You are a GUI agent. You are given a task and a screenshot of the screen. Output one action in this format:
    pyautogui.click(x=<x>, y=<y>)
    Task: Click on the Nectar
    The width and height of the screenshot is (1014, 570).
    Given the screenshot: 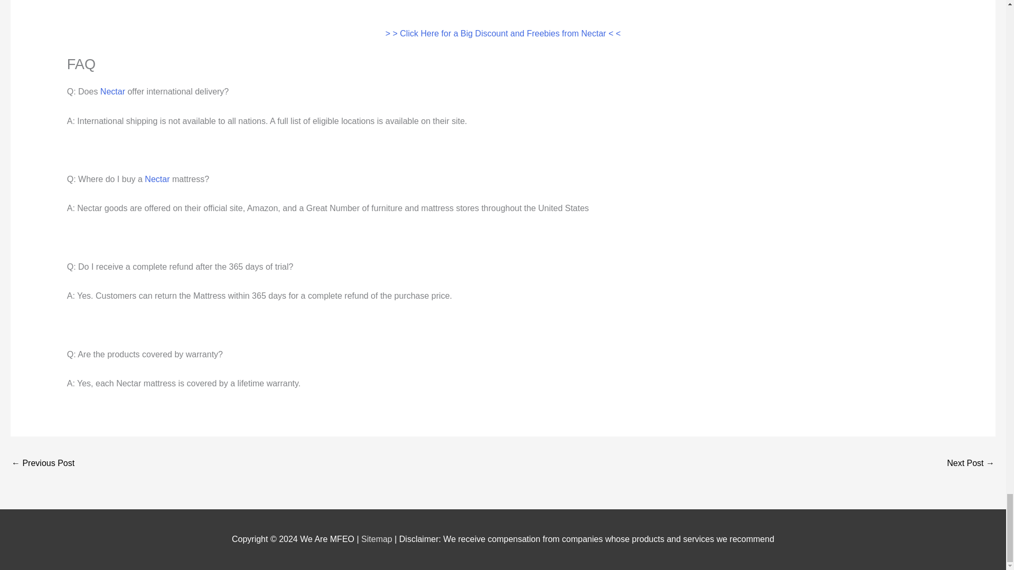 What is the action you would take?
    pyautogui.click(x=157, y=178)
    